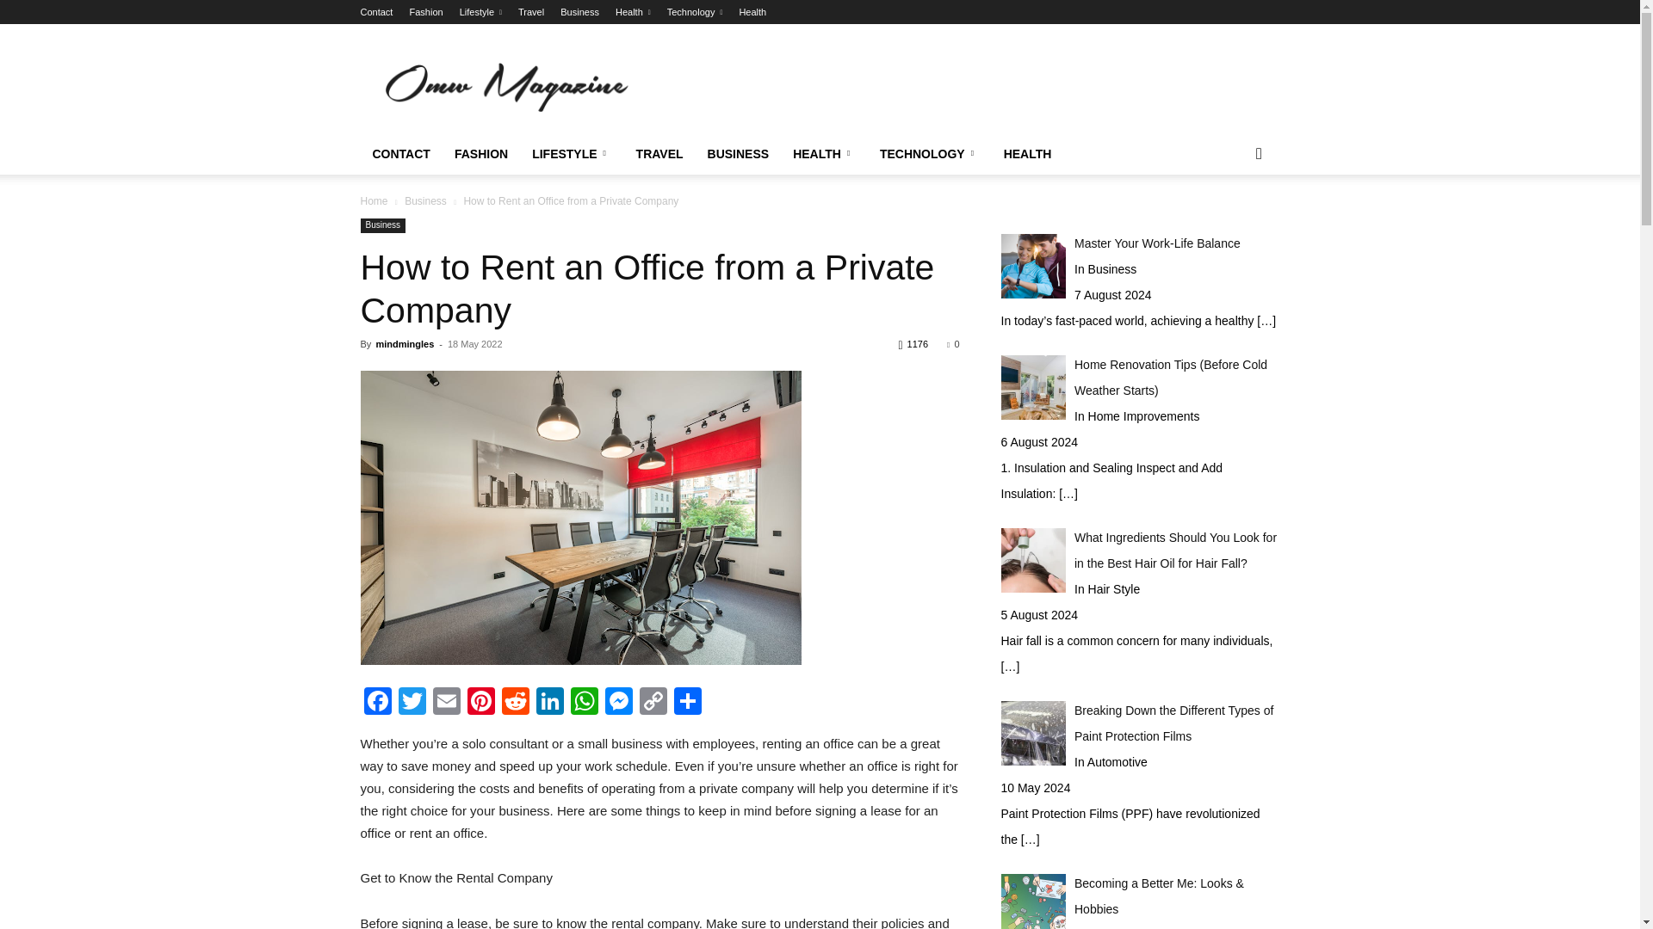  What do you see at coordinates (739, 154) in the screenshot?
I see `BUSINESS` at bounding box center [739, 154].